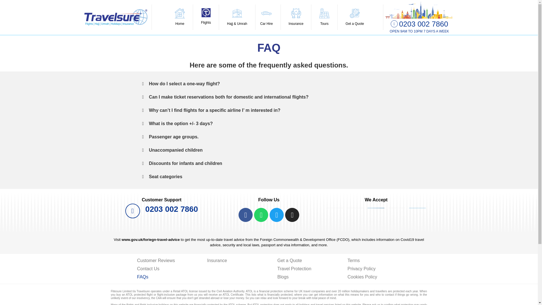 The width and height of the screenshot is (542, 305). Describe the element at coordinates (324, 17) in the screenshot. I see `Tours` at that location.